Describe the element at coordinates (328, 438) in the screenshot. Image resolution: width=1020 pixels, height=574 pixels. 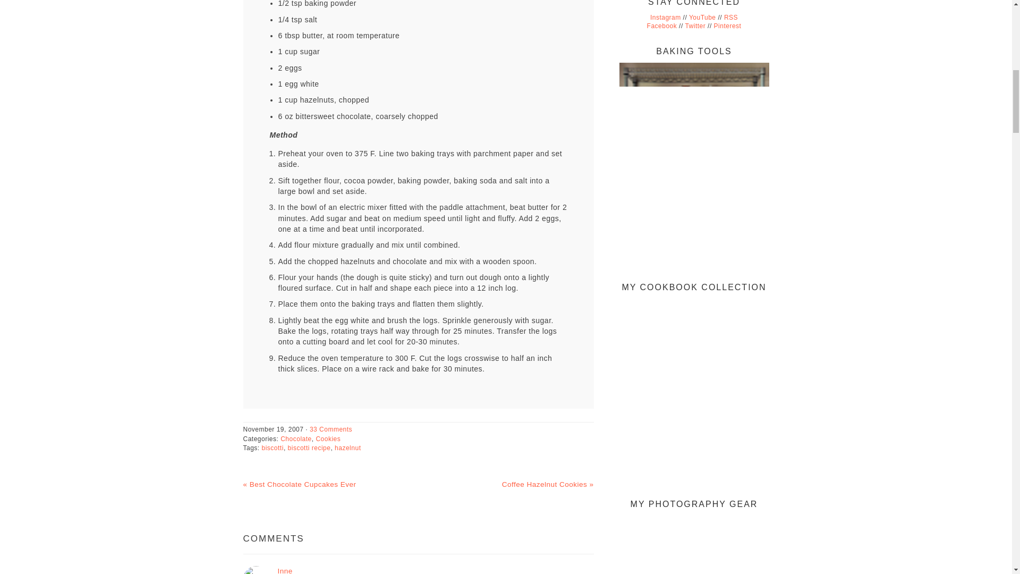
I see `Cookies` at that location.